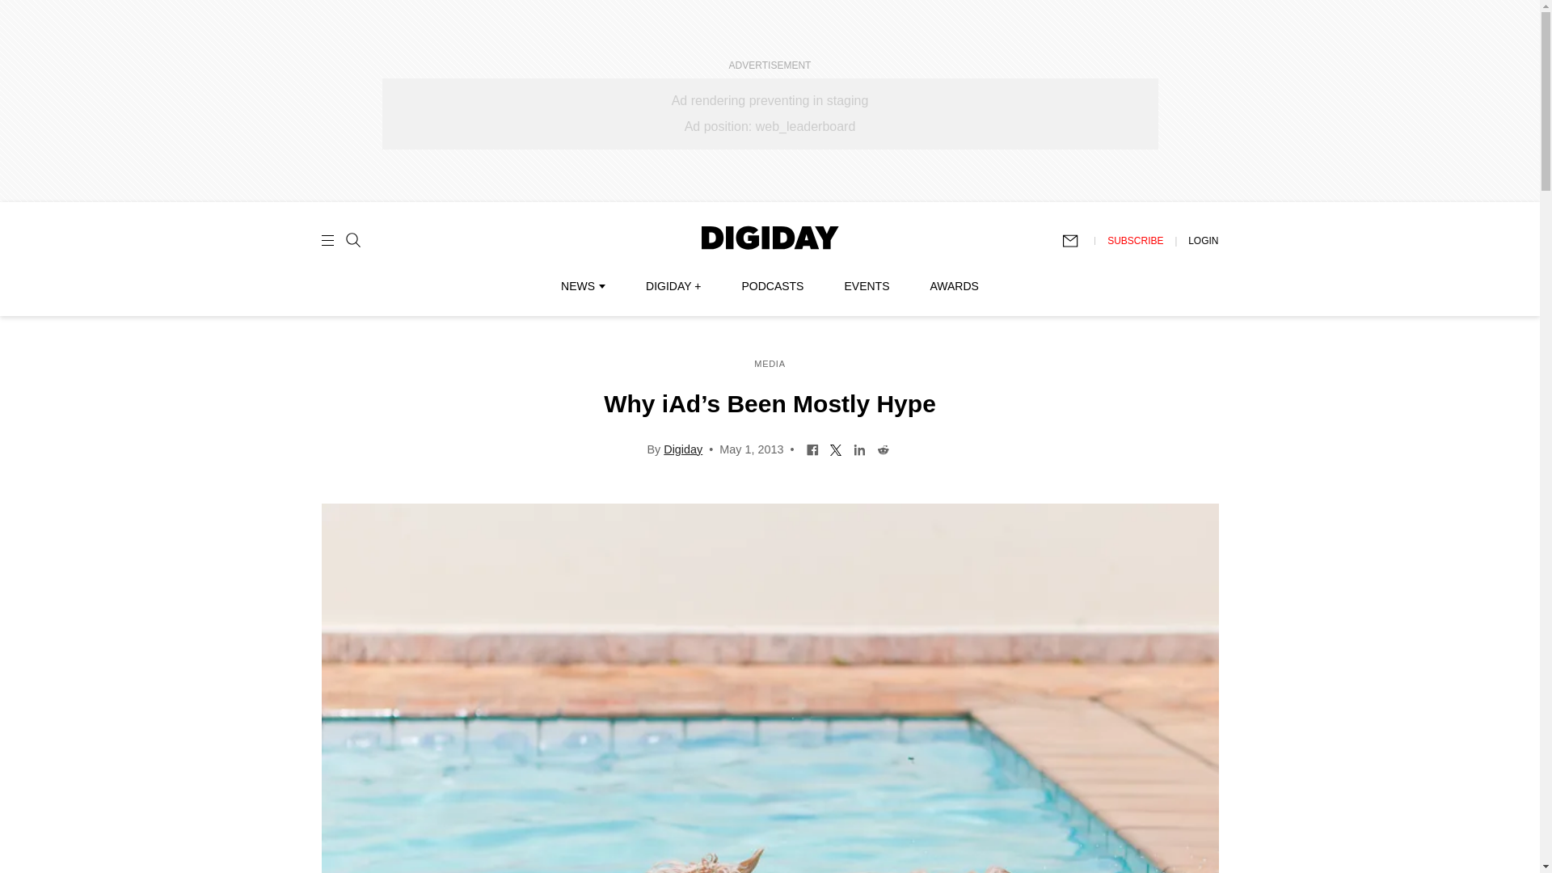  Describe the element at coordinates (1203, 240) in the screenshot. I see `LOGIN` at that location.